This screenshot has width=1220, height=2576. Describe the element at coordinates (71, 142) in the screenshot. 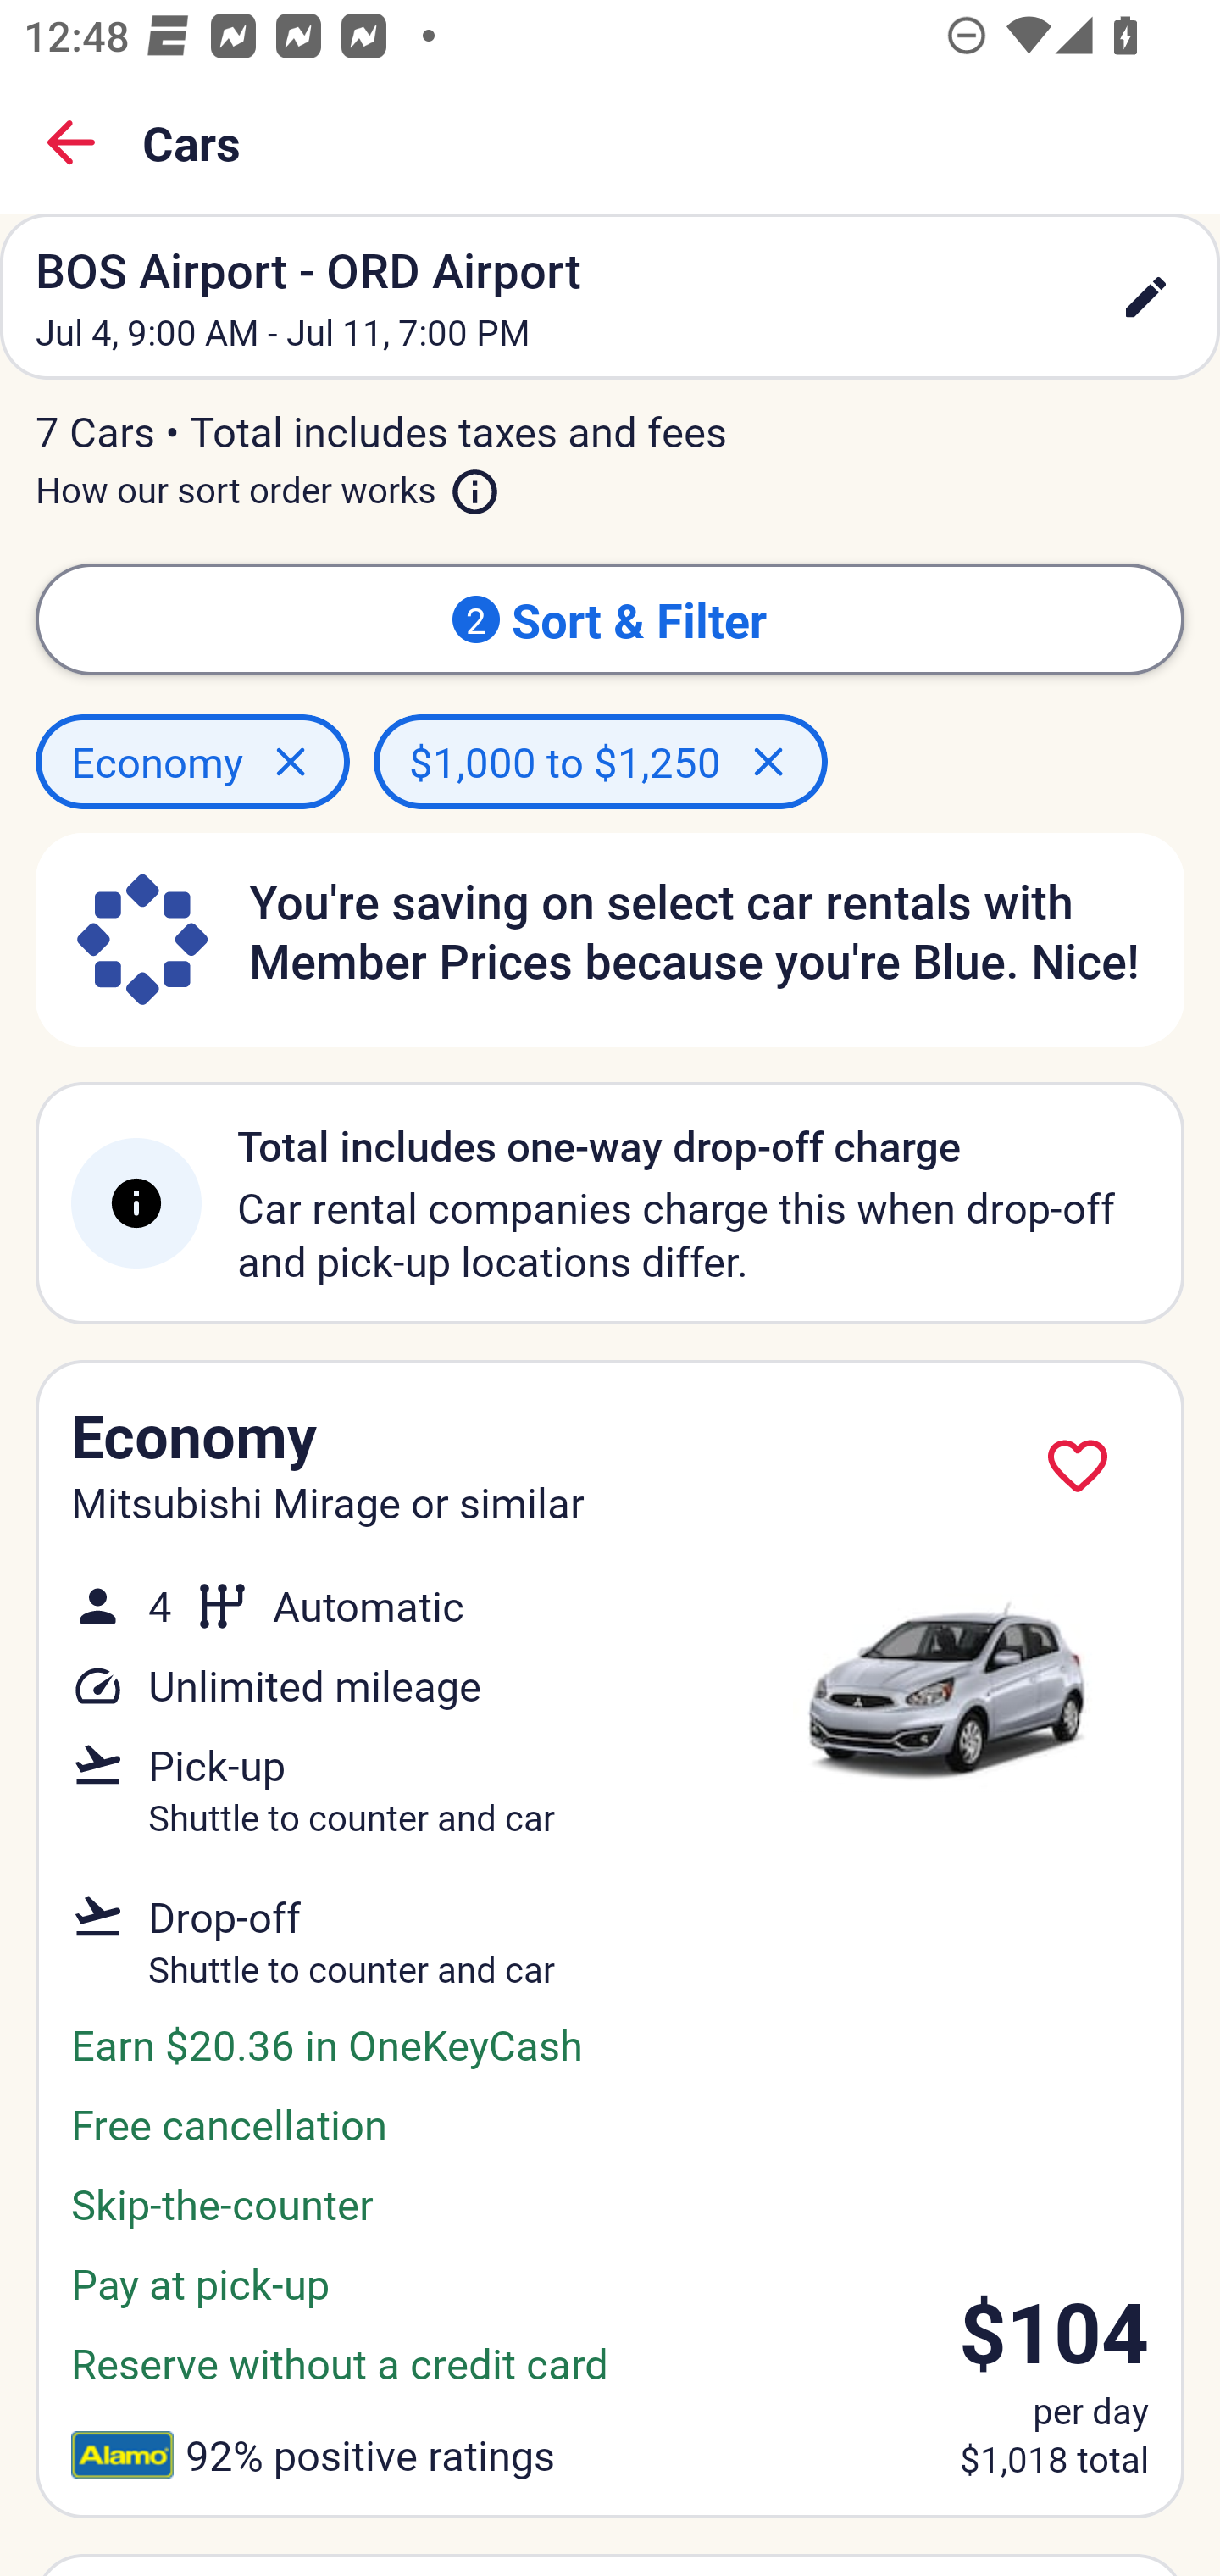

I see `Back` at that location.